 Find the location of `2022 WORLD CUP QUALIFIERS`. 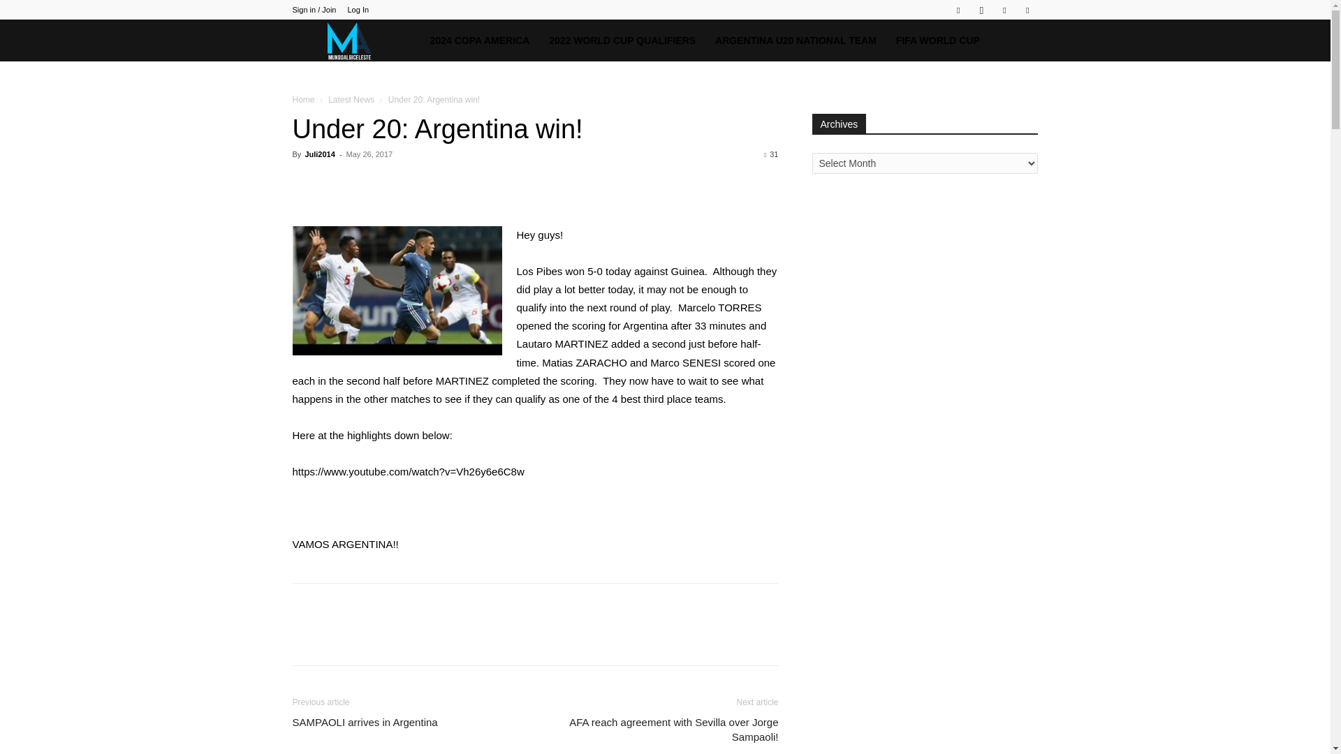

2022 WORLD CUP QUALIFIERS is located at coordinates (622, 40).